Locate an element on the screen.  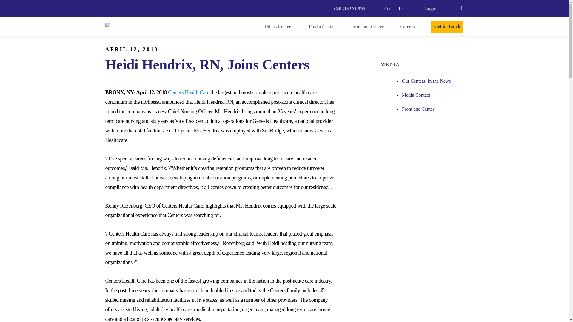
Front and Center is located at coordinates (367, 27).